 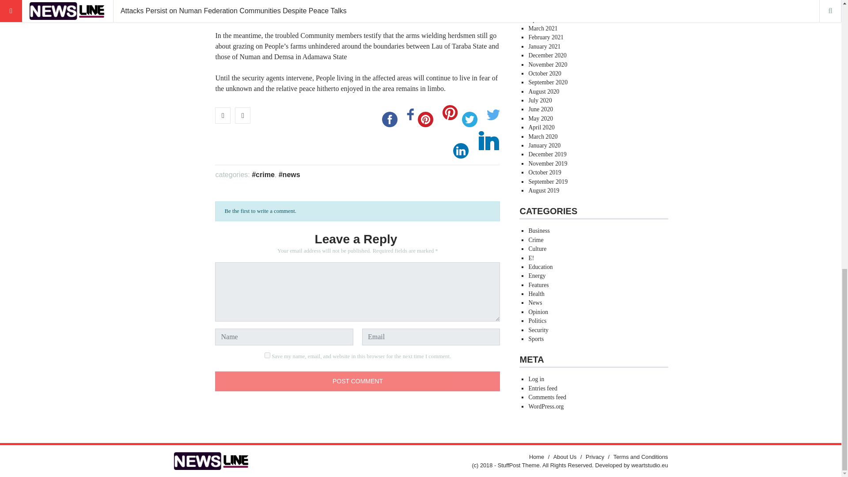 I want to click on crime, so click(x=263, y=174).